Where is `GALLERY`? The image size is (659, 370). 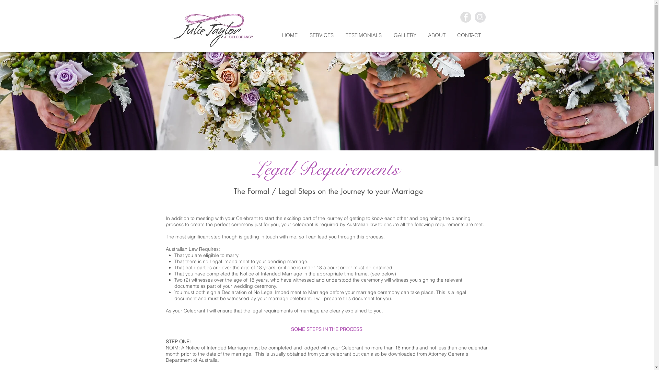
GALLERY is located at coordinates (407, 35).